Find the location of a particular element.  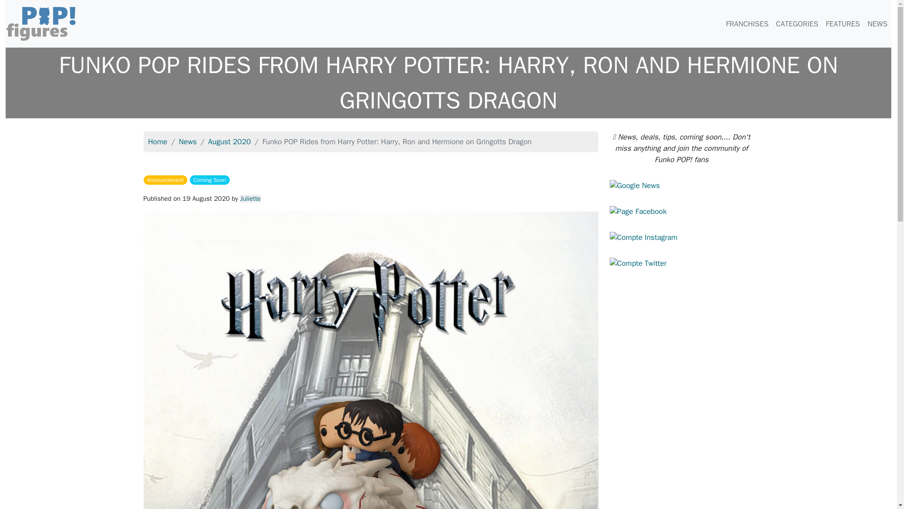

All POP News from Juliette is located at coordinates (250, 198).